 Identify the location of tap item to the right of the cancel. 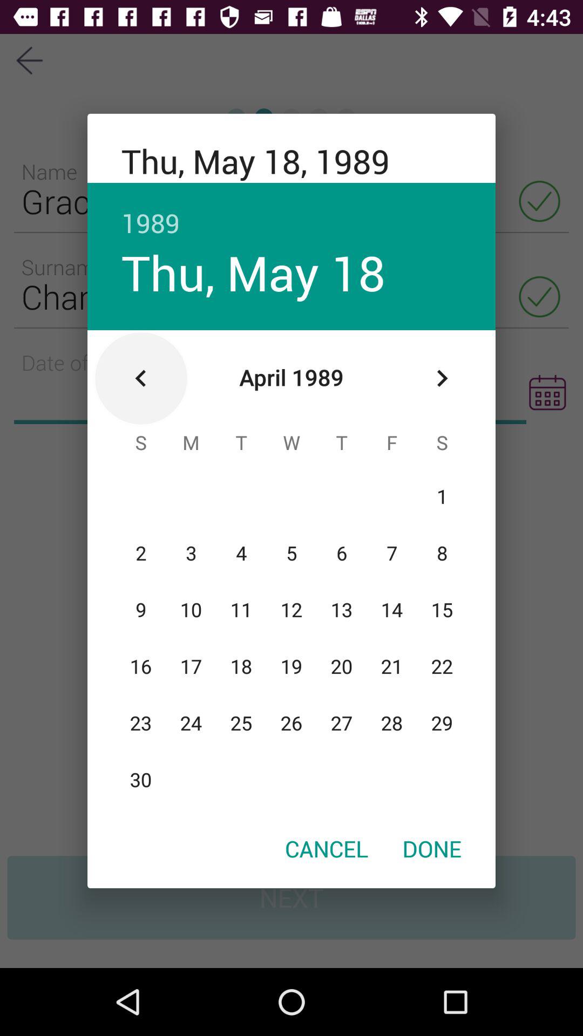
(432, 848).